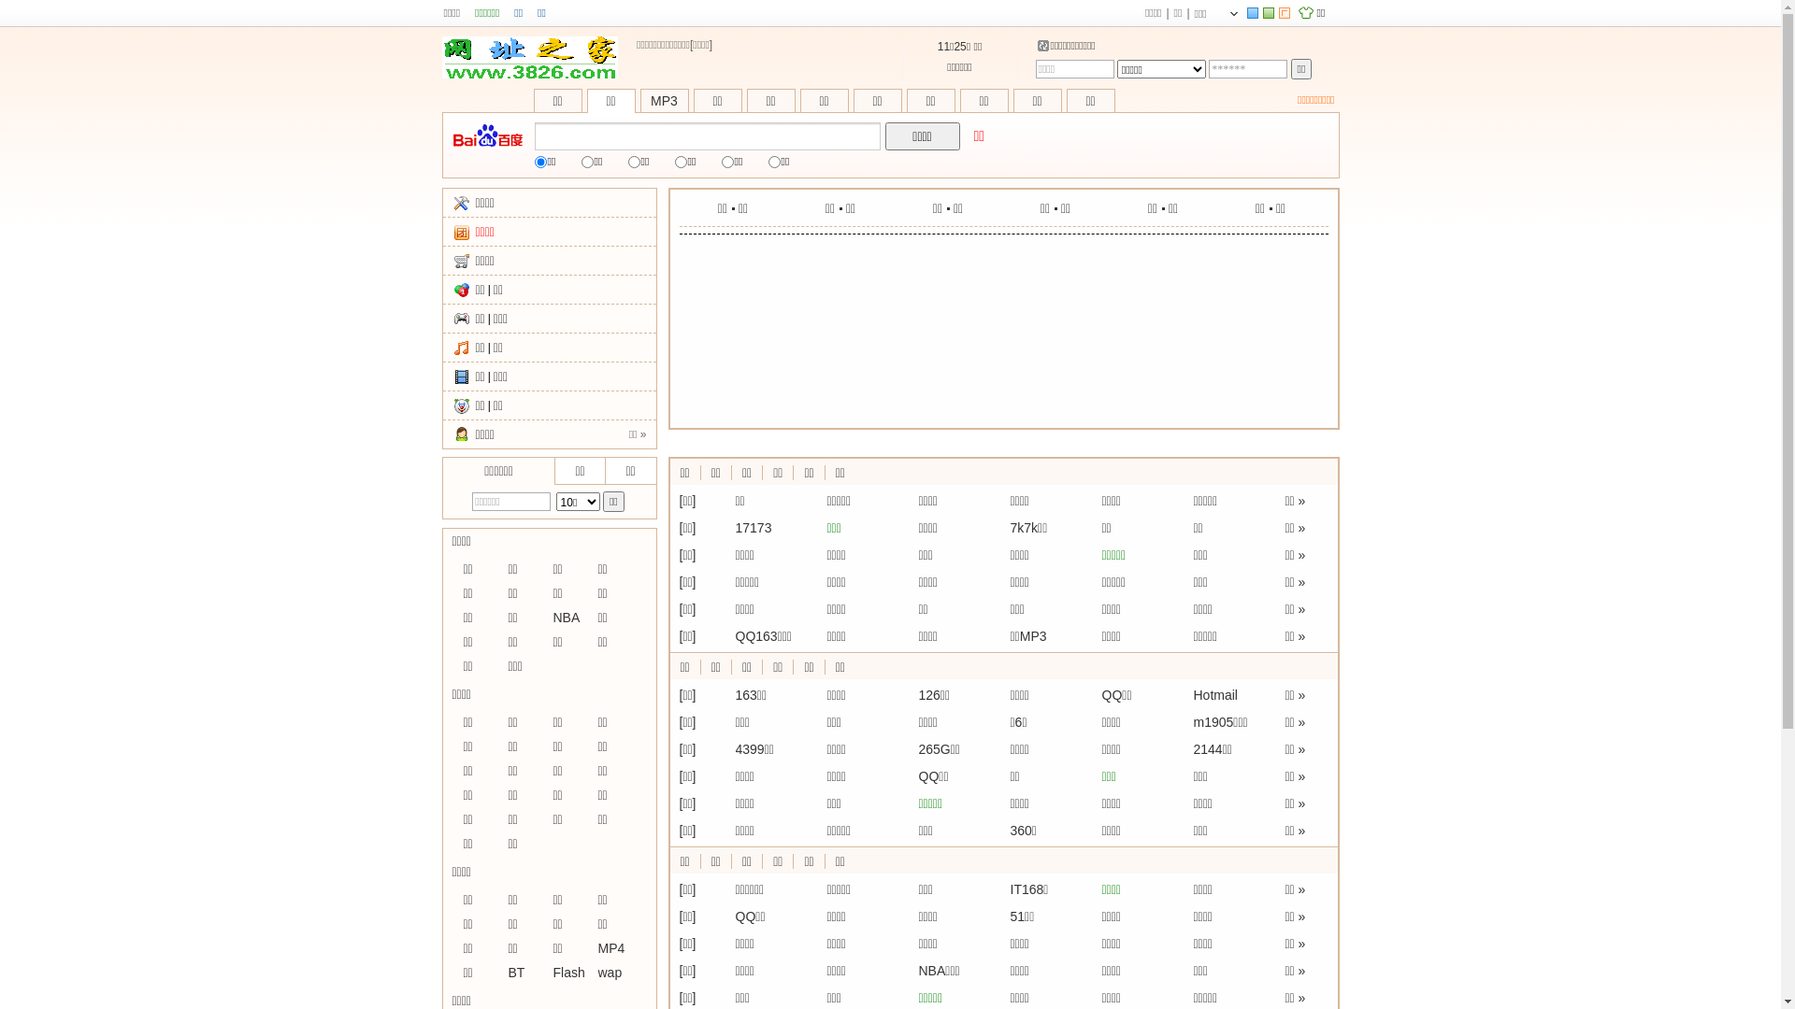 This screenshot has width=1795, height=1009. What do you see at coordinates (754, 528) in the screenshot?
I see `17173` at bounding box center [754, 528].